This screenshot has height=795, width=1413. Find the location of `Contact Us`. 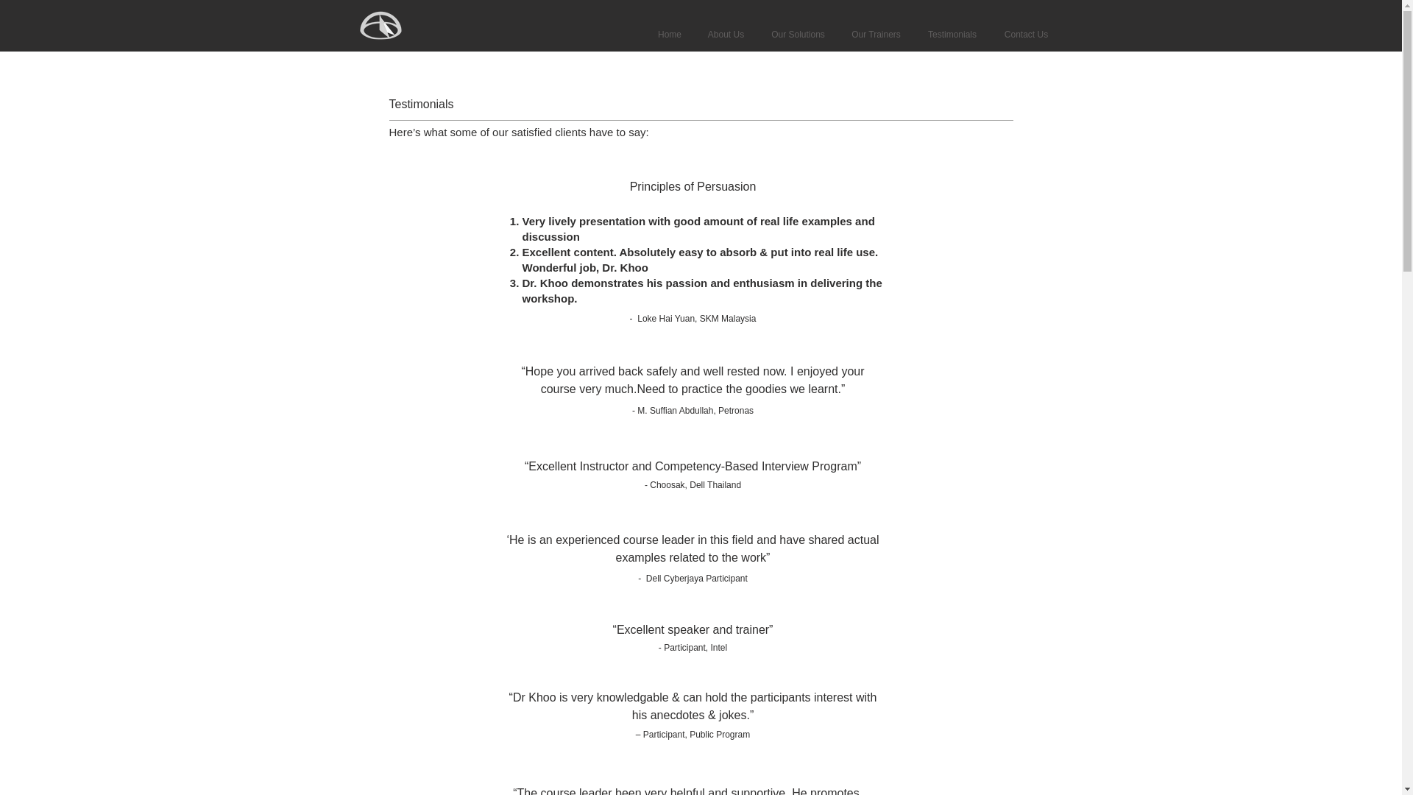

Contact Us is located at coordinates (1025, 34).